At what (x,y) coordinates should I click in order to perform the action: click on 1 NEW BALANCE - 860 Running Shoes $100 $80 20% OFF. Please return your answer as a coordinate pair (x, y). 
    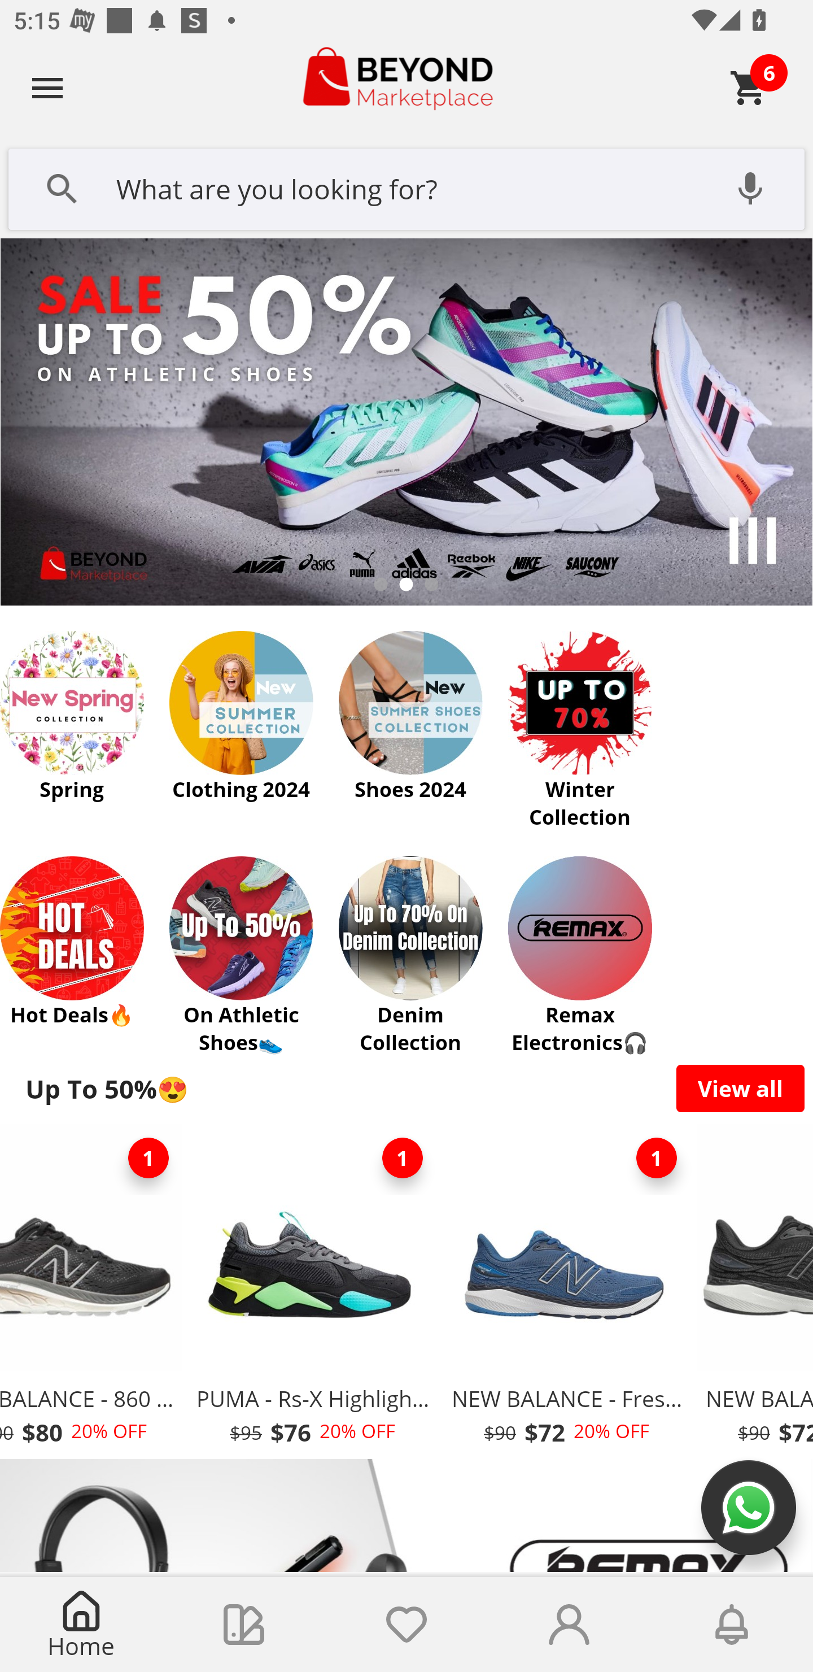
    Looking at the image, I should click on (93, 1290).